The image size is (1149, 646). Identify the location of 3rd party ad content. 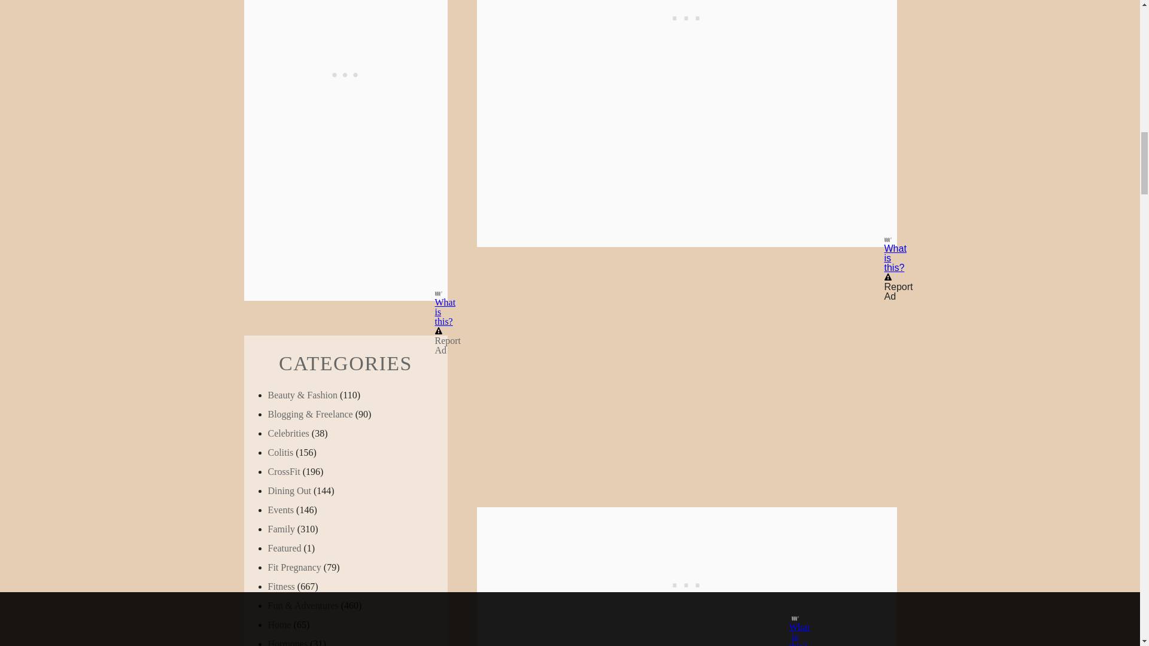
(687, 577).